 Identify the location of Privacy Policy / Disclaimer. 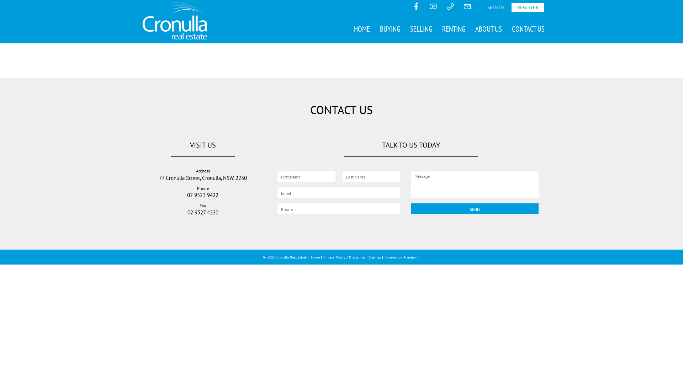
(344, 257).